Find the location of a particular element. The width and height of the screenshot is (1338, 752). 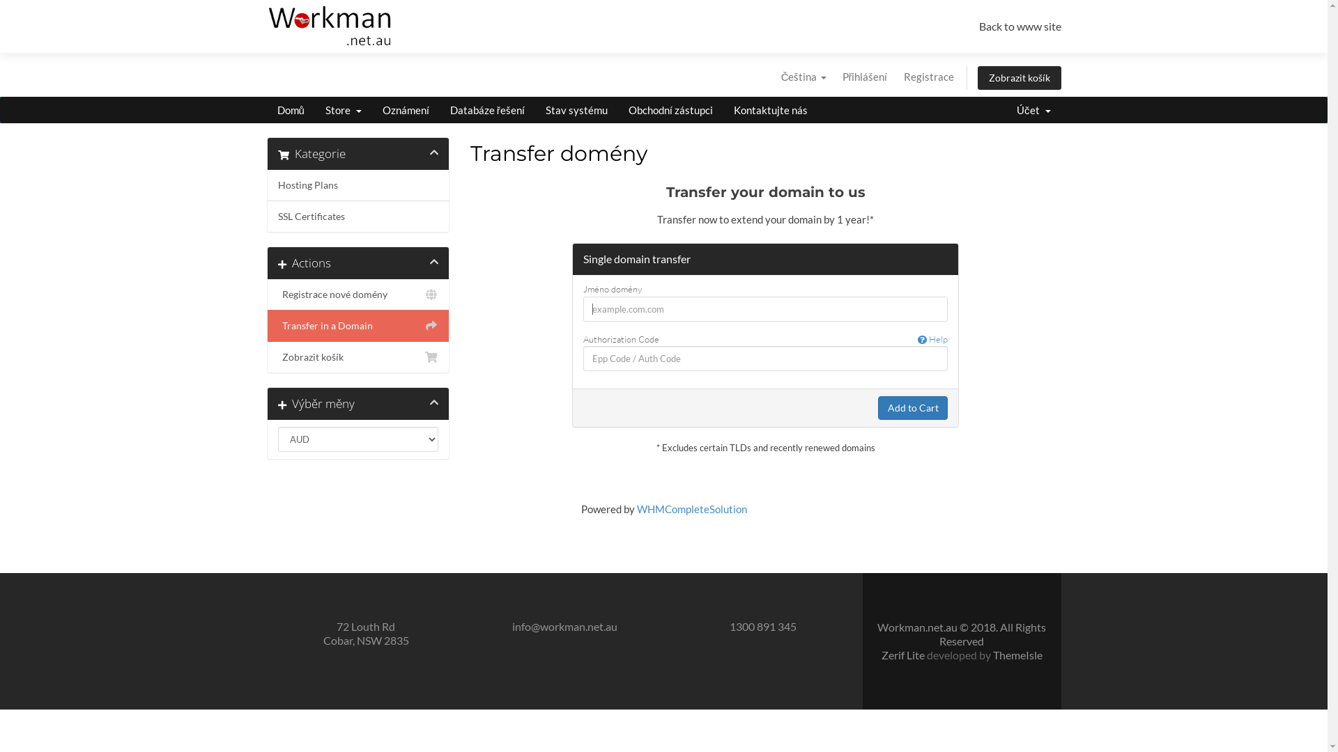

1300 891 345 is located at coordinates (763, 627).